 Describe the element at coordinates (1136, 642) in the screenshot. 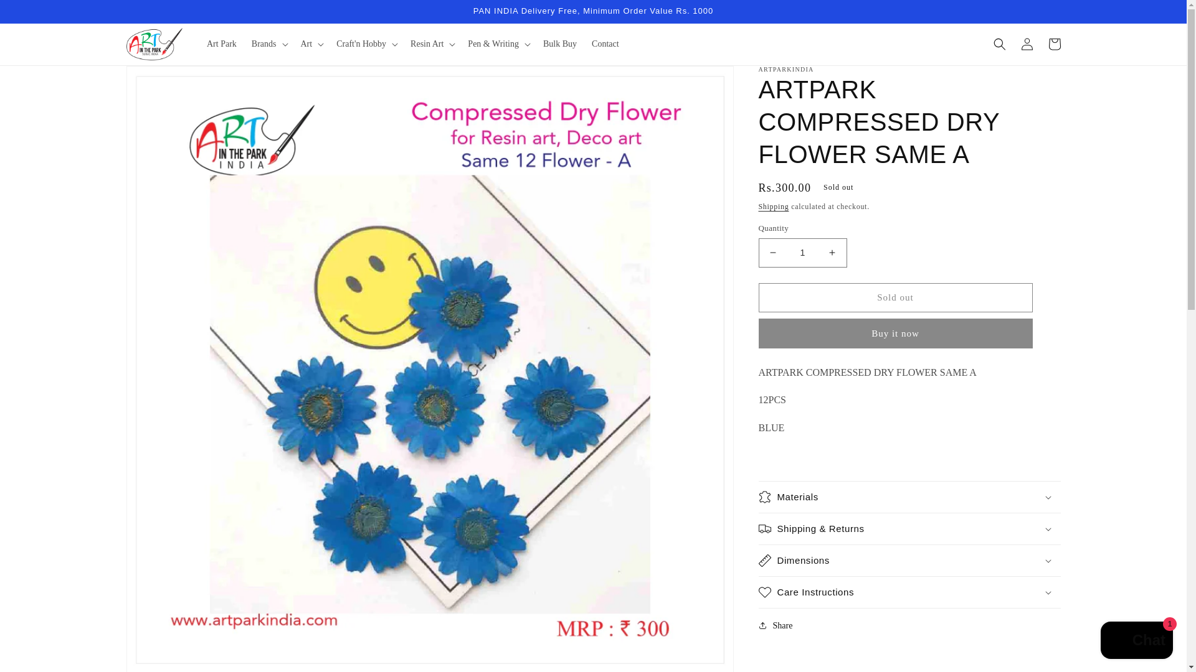

I see `Shopify online store chat` at that location.